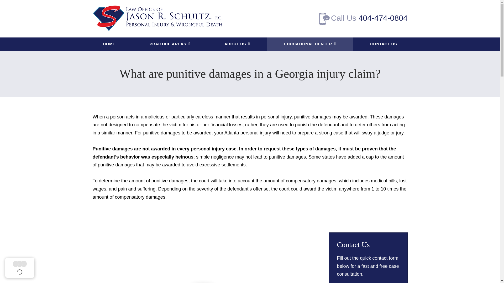  I want to click on EDUCATIONAL CENTER, so click(310, 44).